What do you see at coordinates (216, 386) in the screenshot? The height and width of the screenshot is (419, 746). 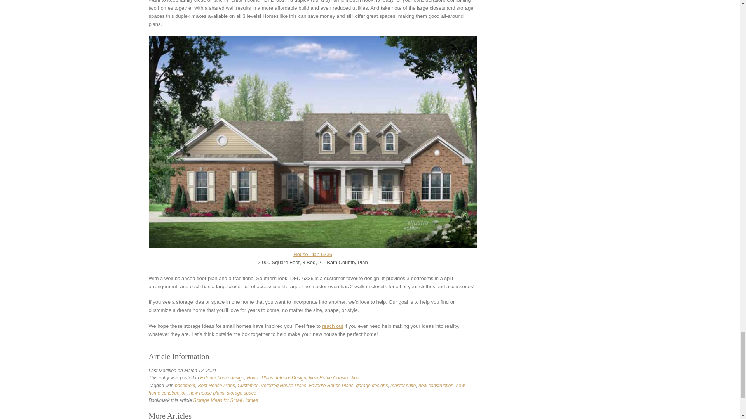 I see `Best House Plans` at bounding box center [216, 386].